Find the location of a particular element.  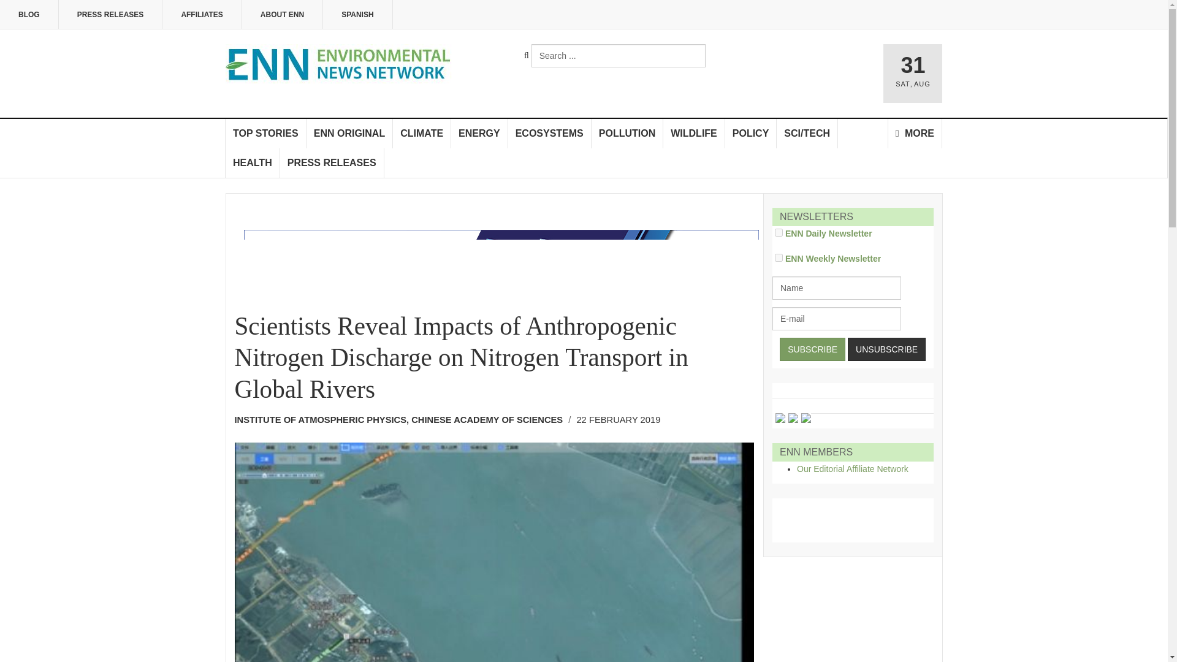

Subscribe is located at coordinates (812, 349).